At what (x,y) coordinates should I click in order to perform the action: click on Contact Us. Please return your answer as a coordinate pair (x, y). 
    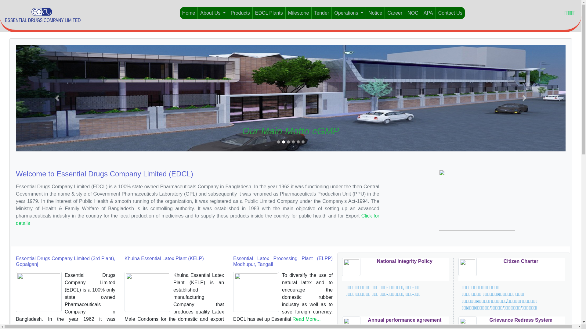
    Looking at the image, I should click on (450, 13).